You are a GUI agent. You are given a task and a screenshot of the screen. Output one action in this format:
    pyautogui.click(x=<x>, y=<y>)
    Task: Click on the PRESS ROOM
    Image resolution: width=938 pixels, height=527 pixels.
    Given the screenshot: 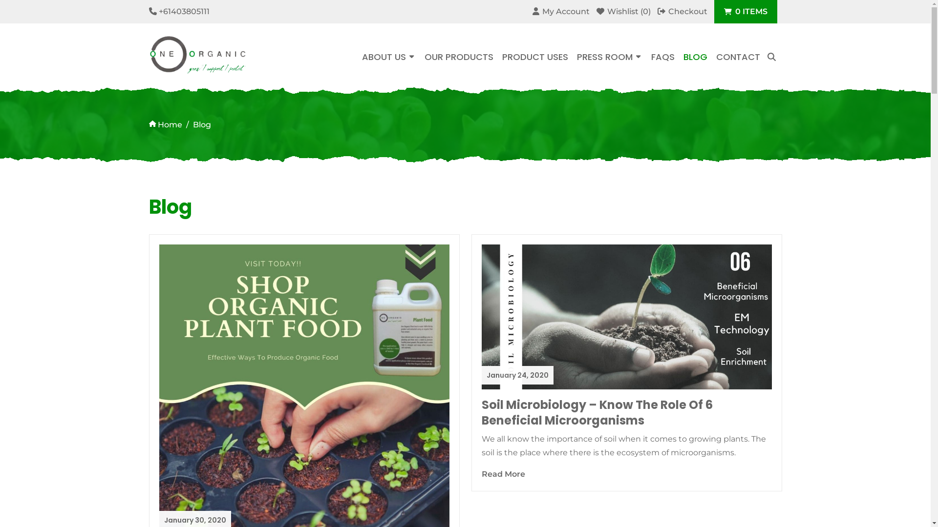 What is the action you would take?
    pyautogui.click(x=609, y=57)
    